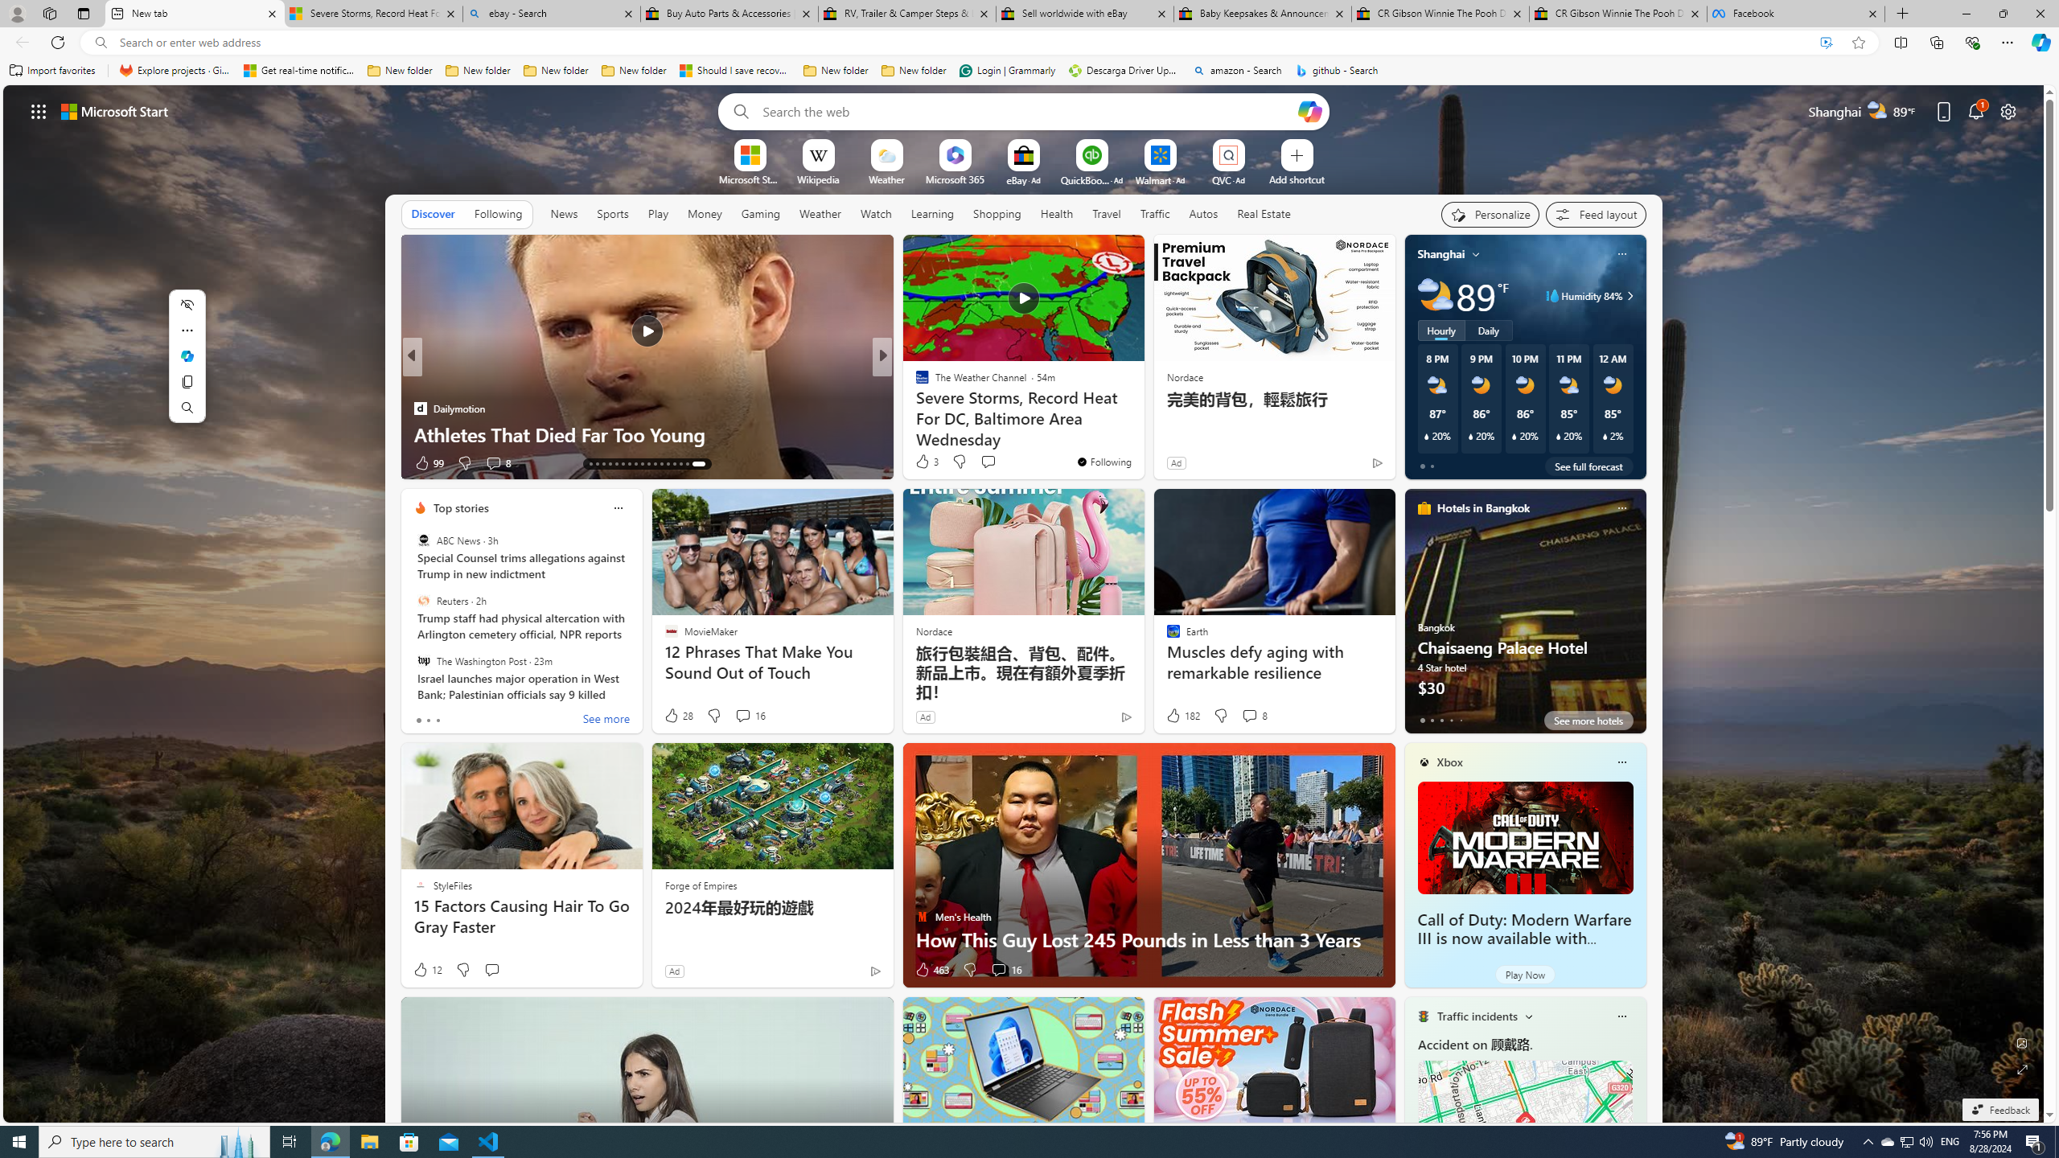 The height and width of the screenshot is (1158, 2059). I want to click on Ask Copilot, so click(187, 356).